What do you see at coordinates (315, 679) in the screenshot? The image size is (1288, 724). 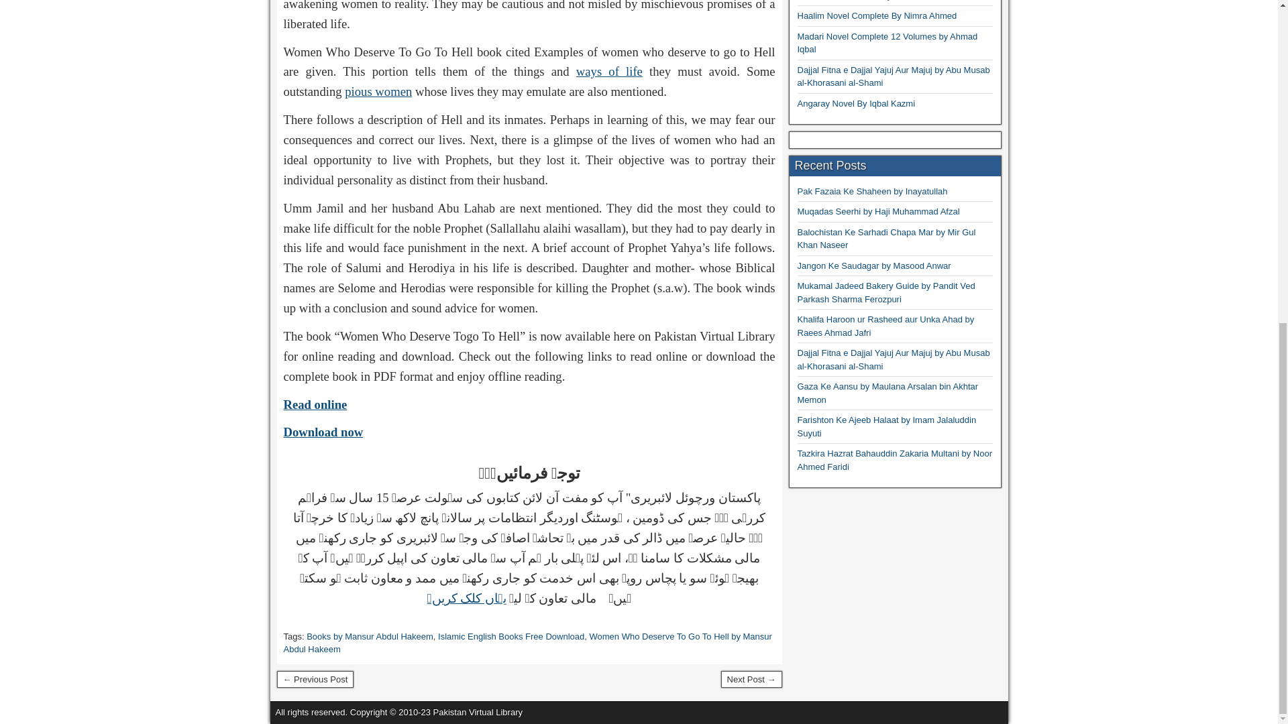 I see `Aatish o Ahan Novel By Aslam Rahi M.A` at bounding box center [315, 679].